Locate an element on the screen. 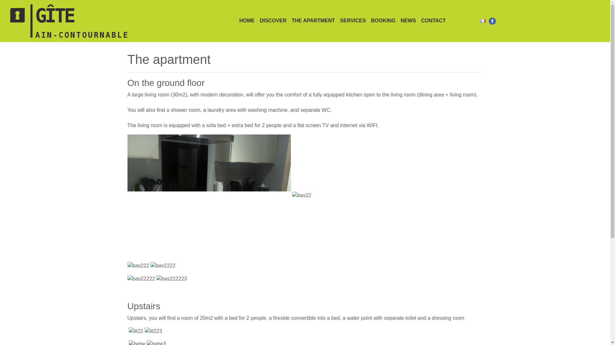  SERVICES is located at coordinates (353, 21).